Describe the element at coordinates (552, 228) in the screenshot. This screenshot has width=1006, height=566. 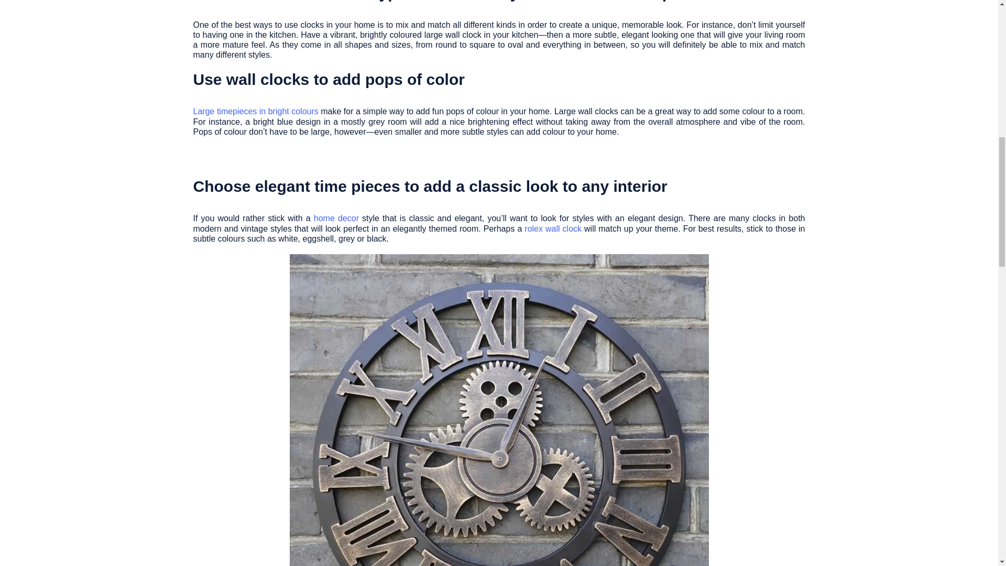
I see `rolex wall clock` at that location.